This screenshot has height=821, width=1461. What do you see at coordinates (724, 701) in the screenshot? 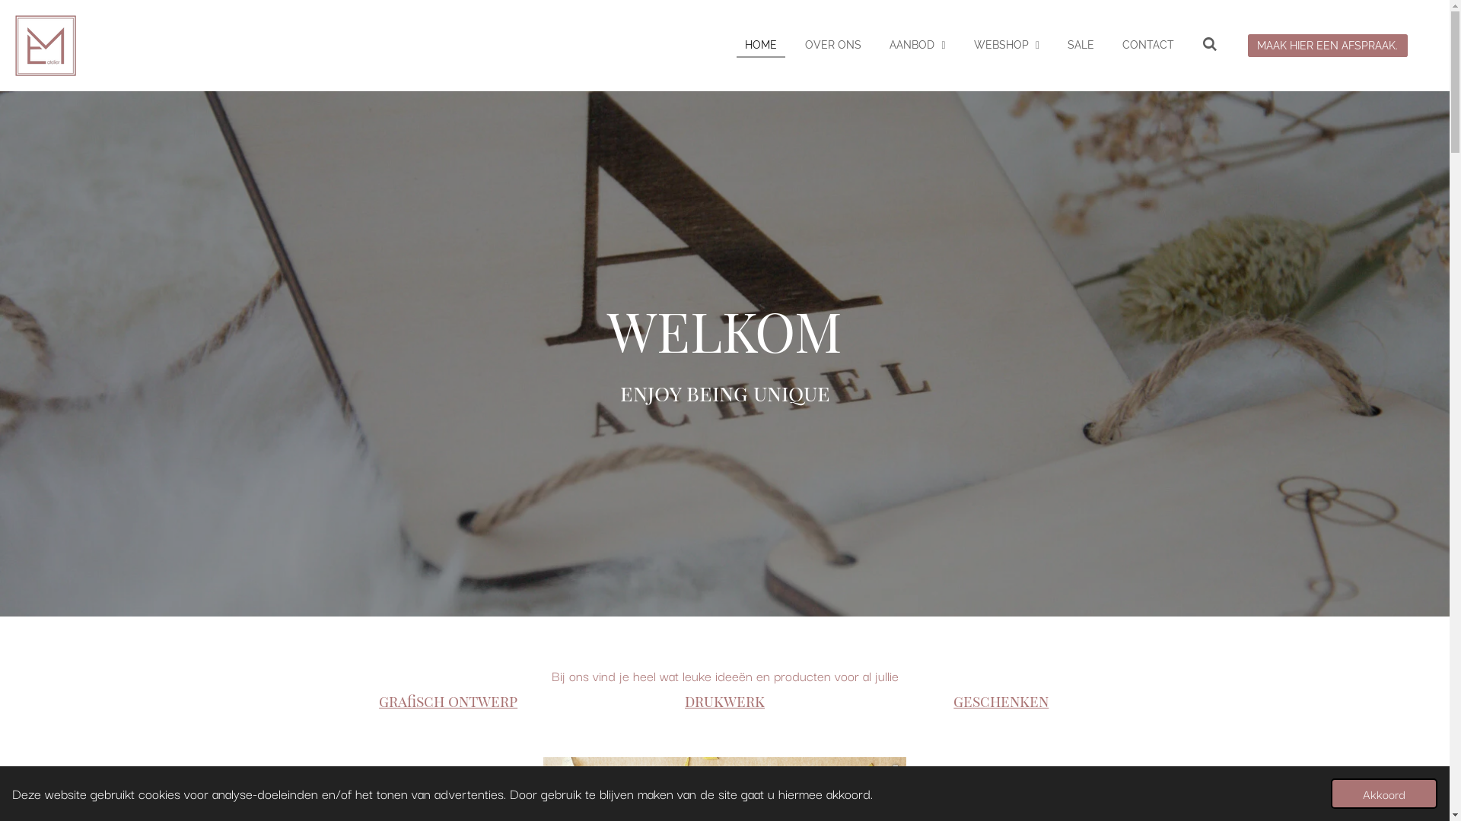
I see `drukwerk` at bounding box center [724, 701].